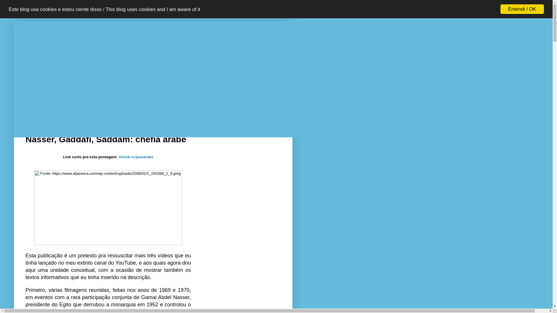  What do you see at coordinates (136, 157) in the screenshot?
I see `fishuk.cc/panarabe` at bounding box center [136, 157].